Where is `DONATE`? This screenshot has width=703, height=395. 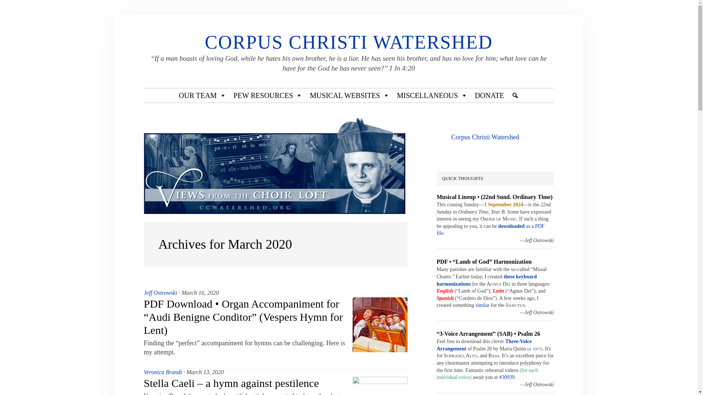 DONATE is located at coordinates (489, 95).